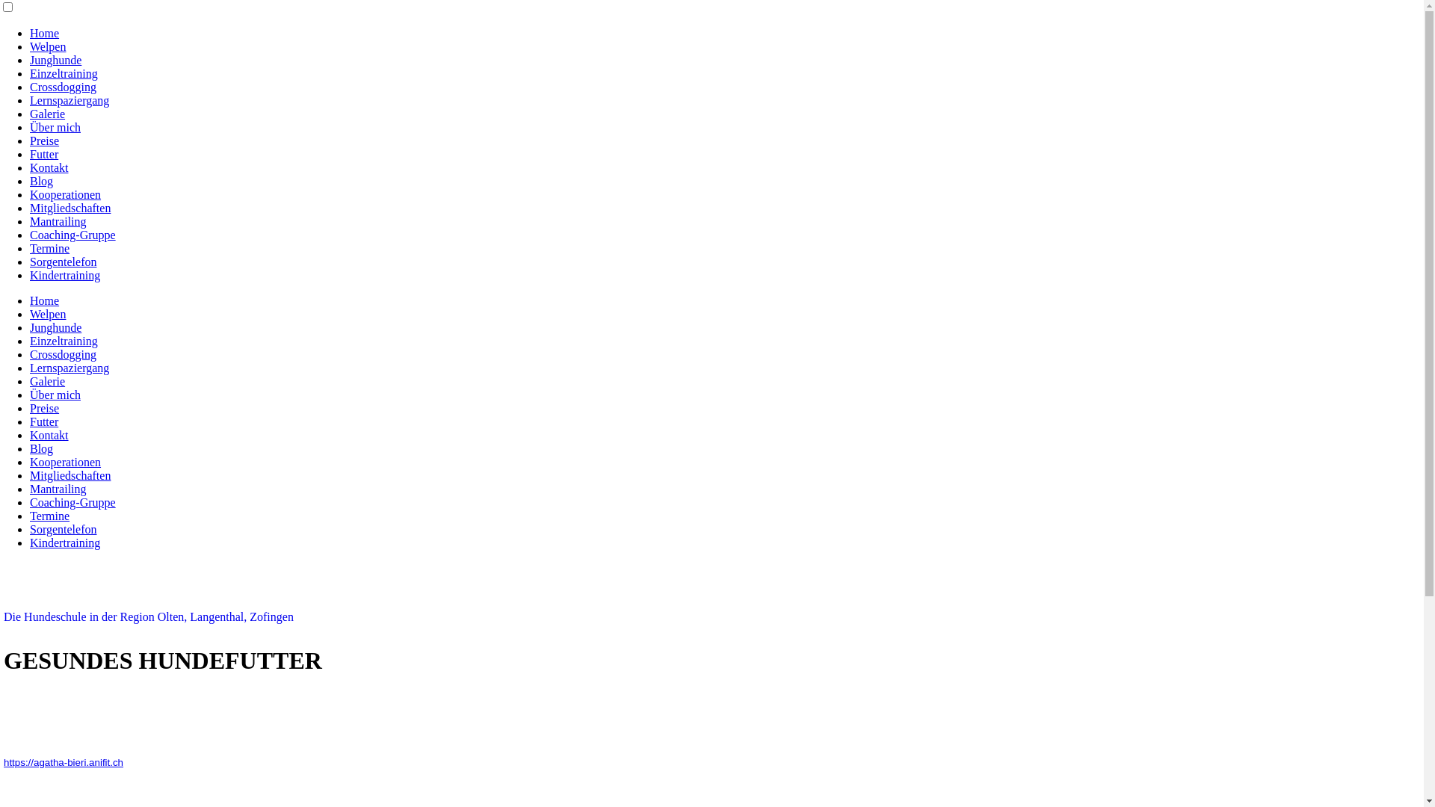  I want to click on Kooperationen, so click(66, 194).